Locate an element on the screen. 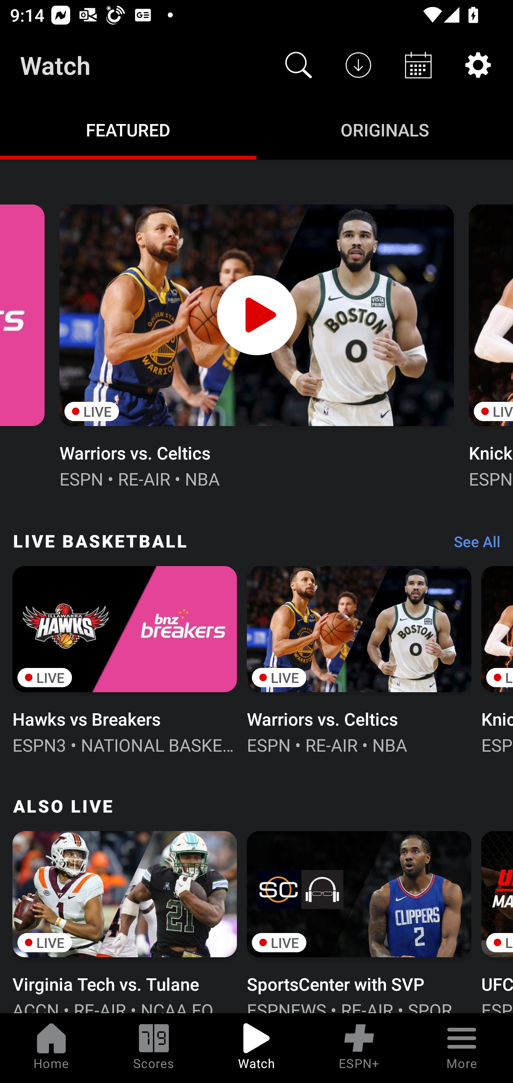 The height and width of the screenshot is (1083, 513). Originals ORIGINALS is located at coordinates (385, 129).